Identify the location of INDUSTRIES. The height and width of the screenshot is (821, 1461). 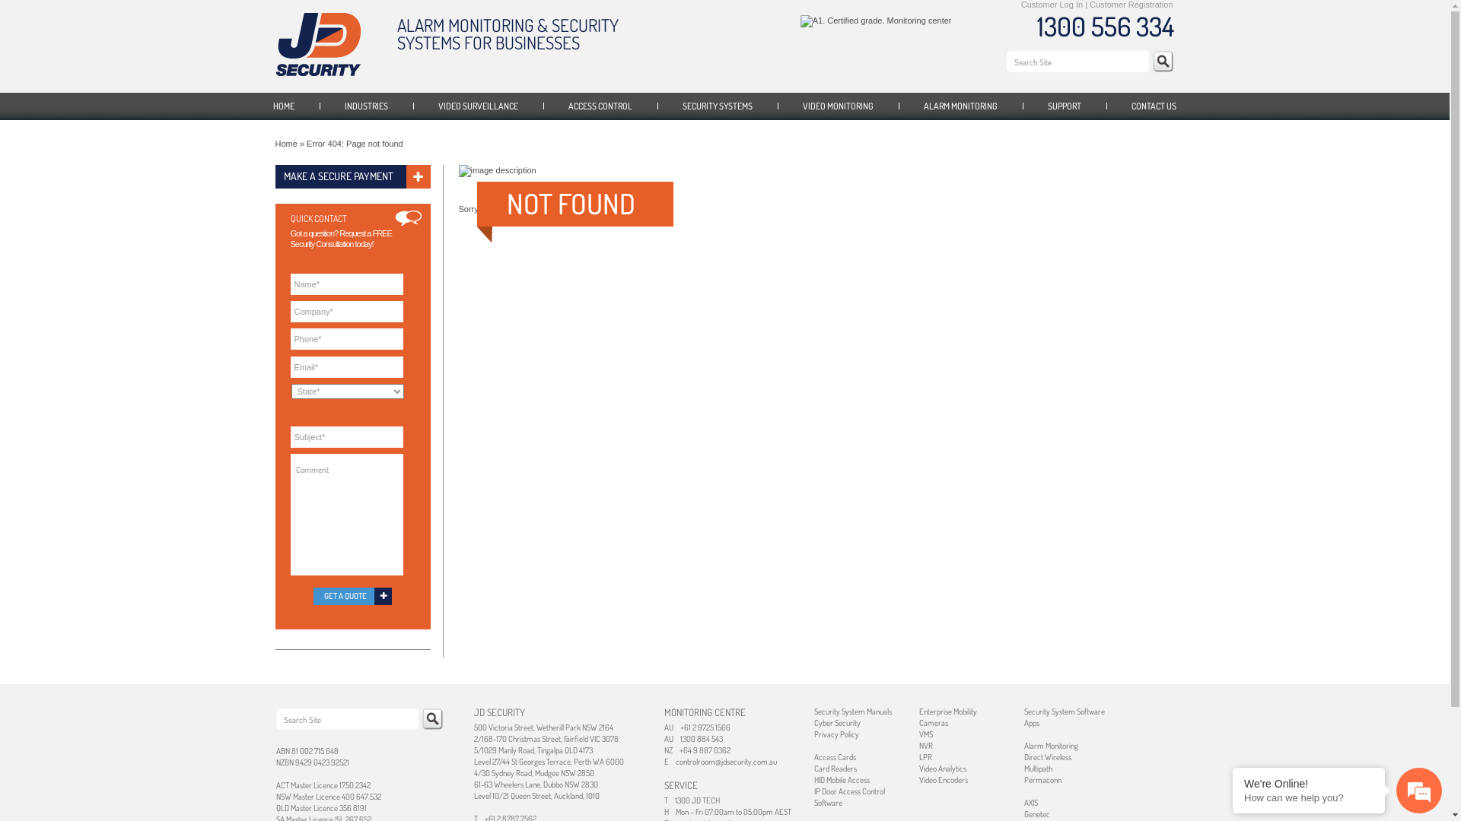
(367, 106).